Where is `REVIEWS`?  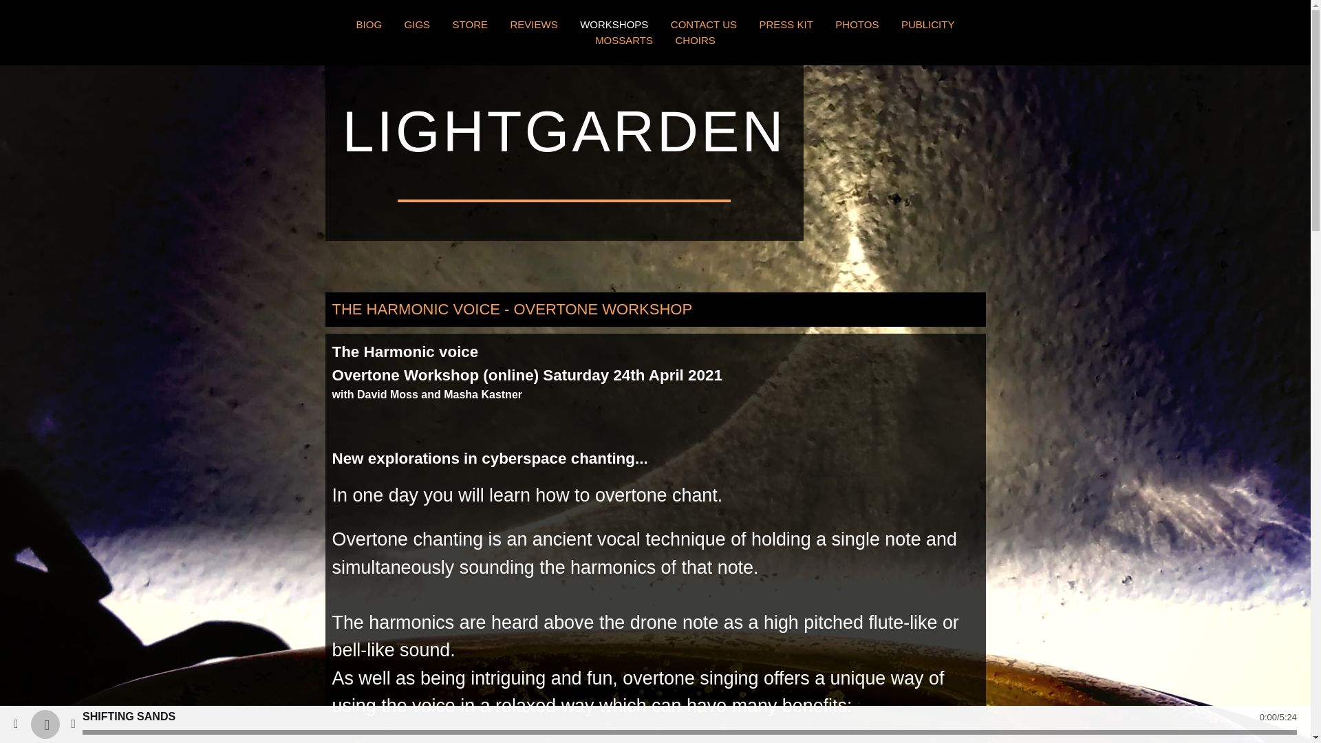 REVIEWS is located at coordinates (534, 25).